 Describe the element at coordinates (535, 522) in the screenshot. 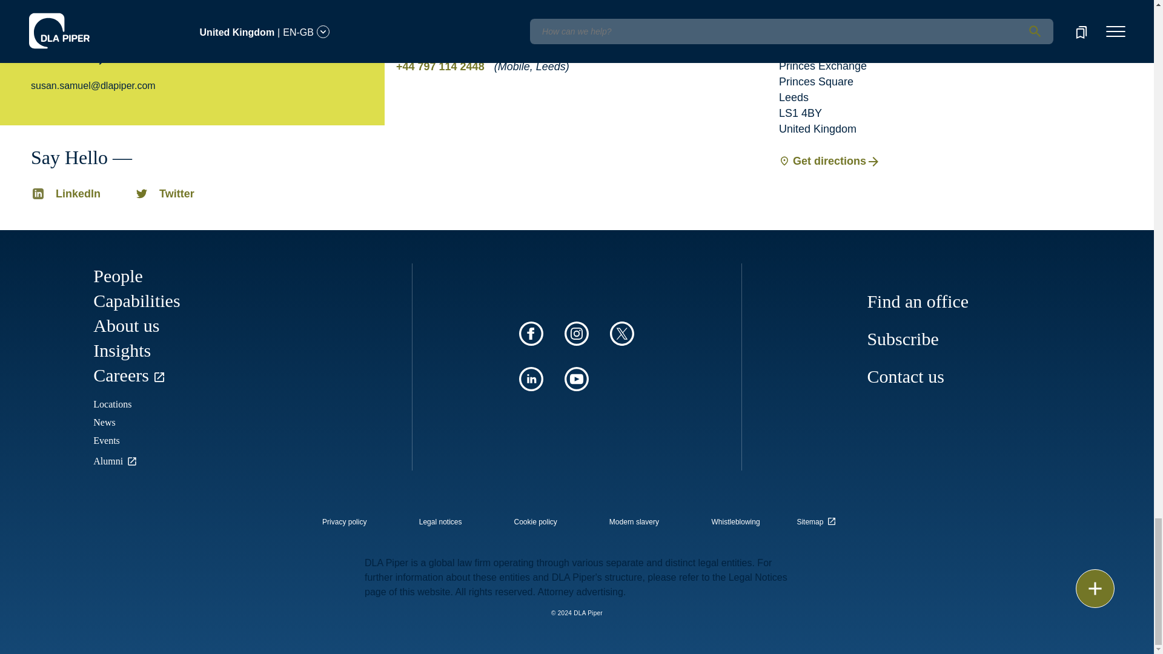

I see `internal` at that location.